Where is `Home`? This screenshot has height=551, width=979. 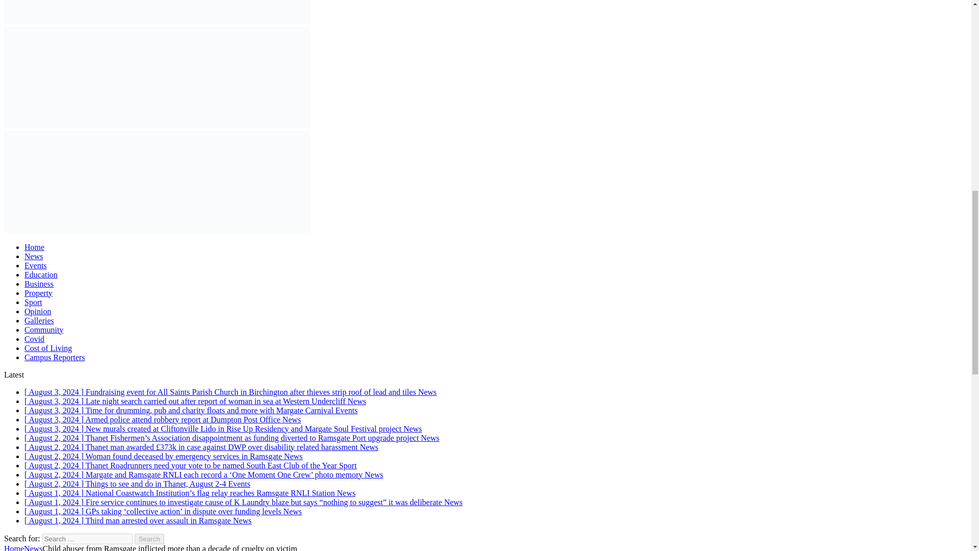
Home is located at coordinates (34, 247).